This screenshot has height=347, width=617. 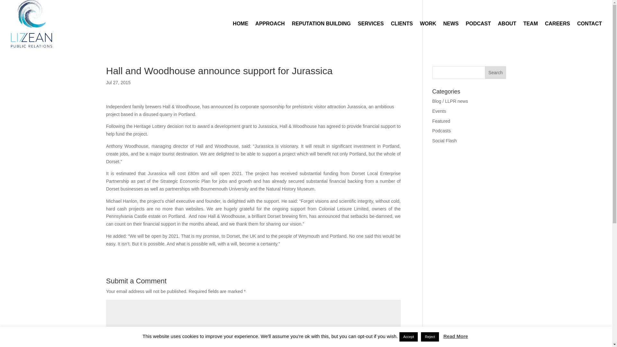 I want to click on Social Flash, so click(x=444, y=141).